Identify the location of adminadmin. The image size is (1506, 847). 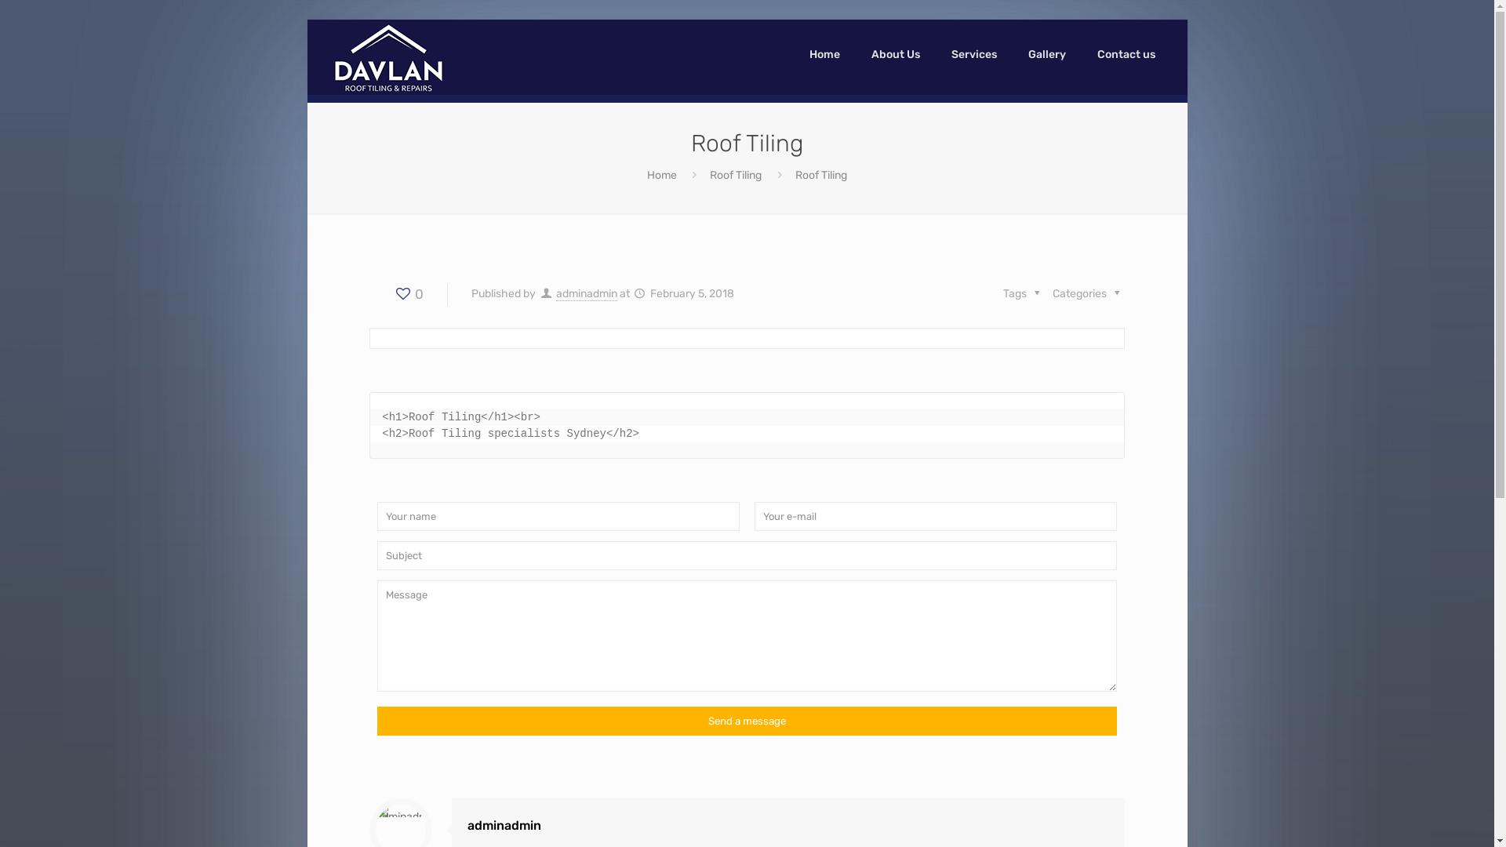
(587, 294).